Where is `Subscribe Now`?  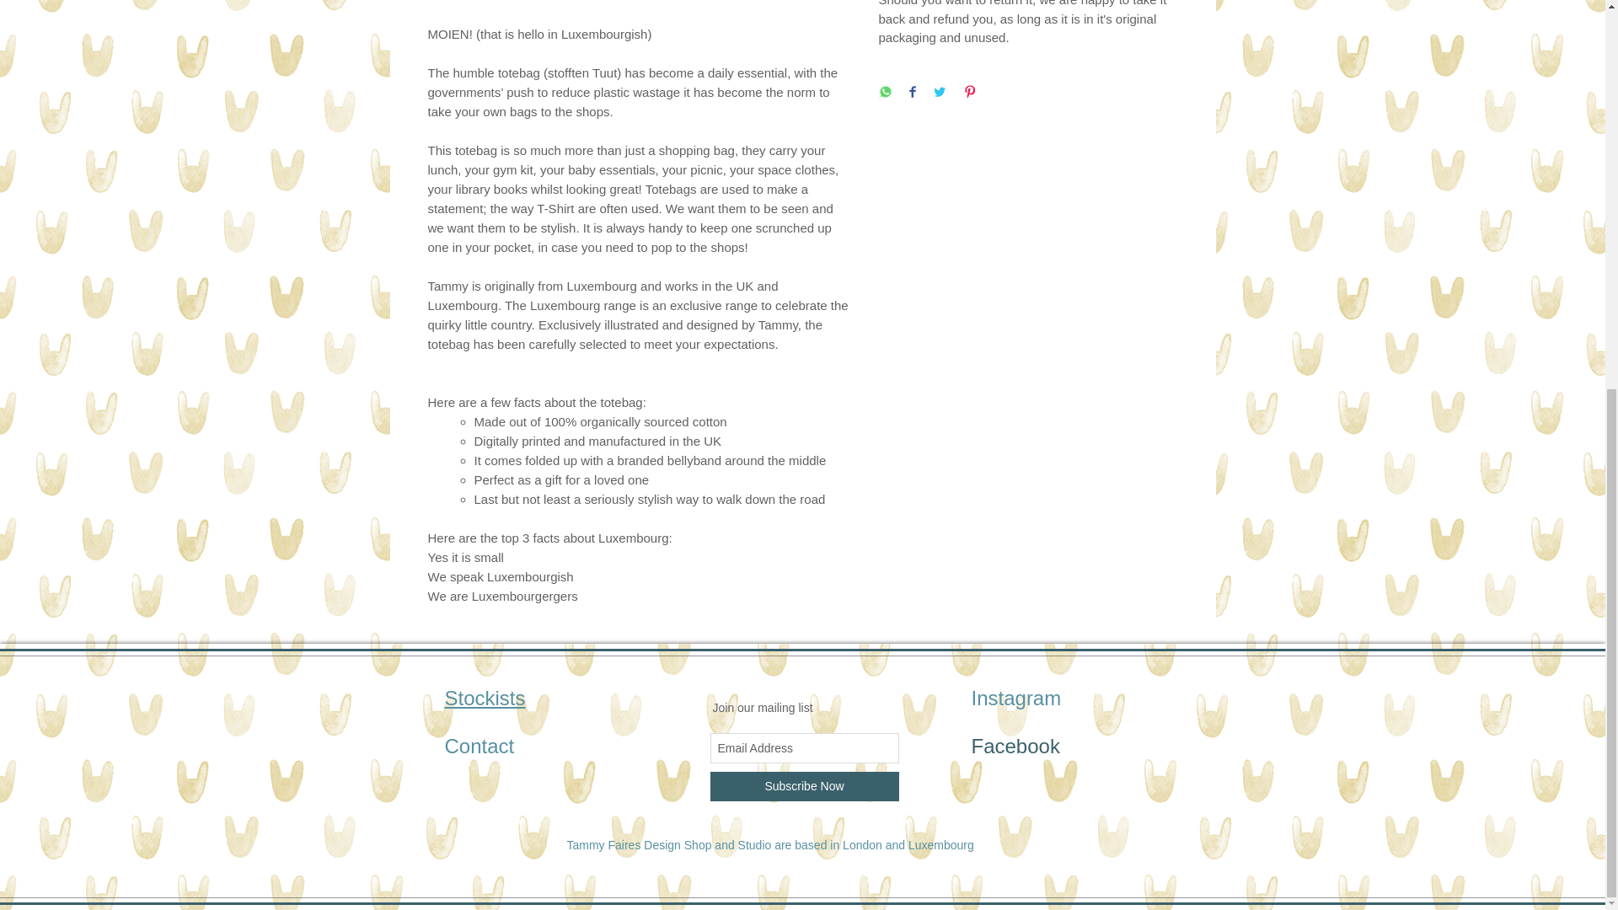 Subscribe Now is located at coordinates (804, 786).